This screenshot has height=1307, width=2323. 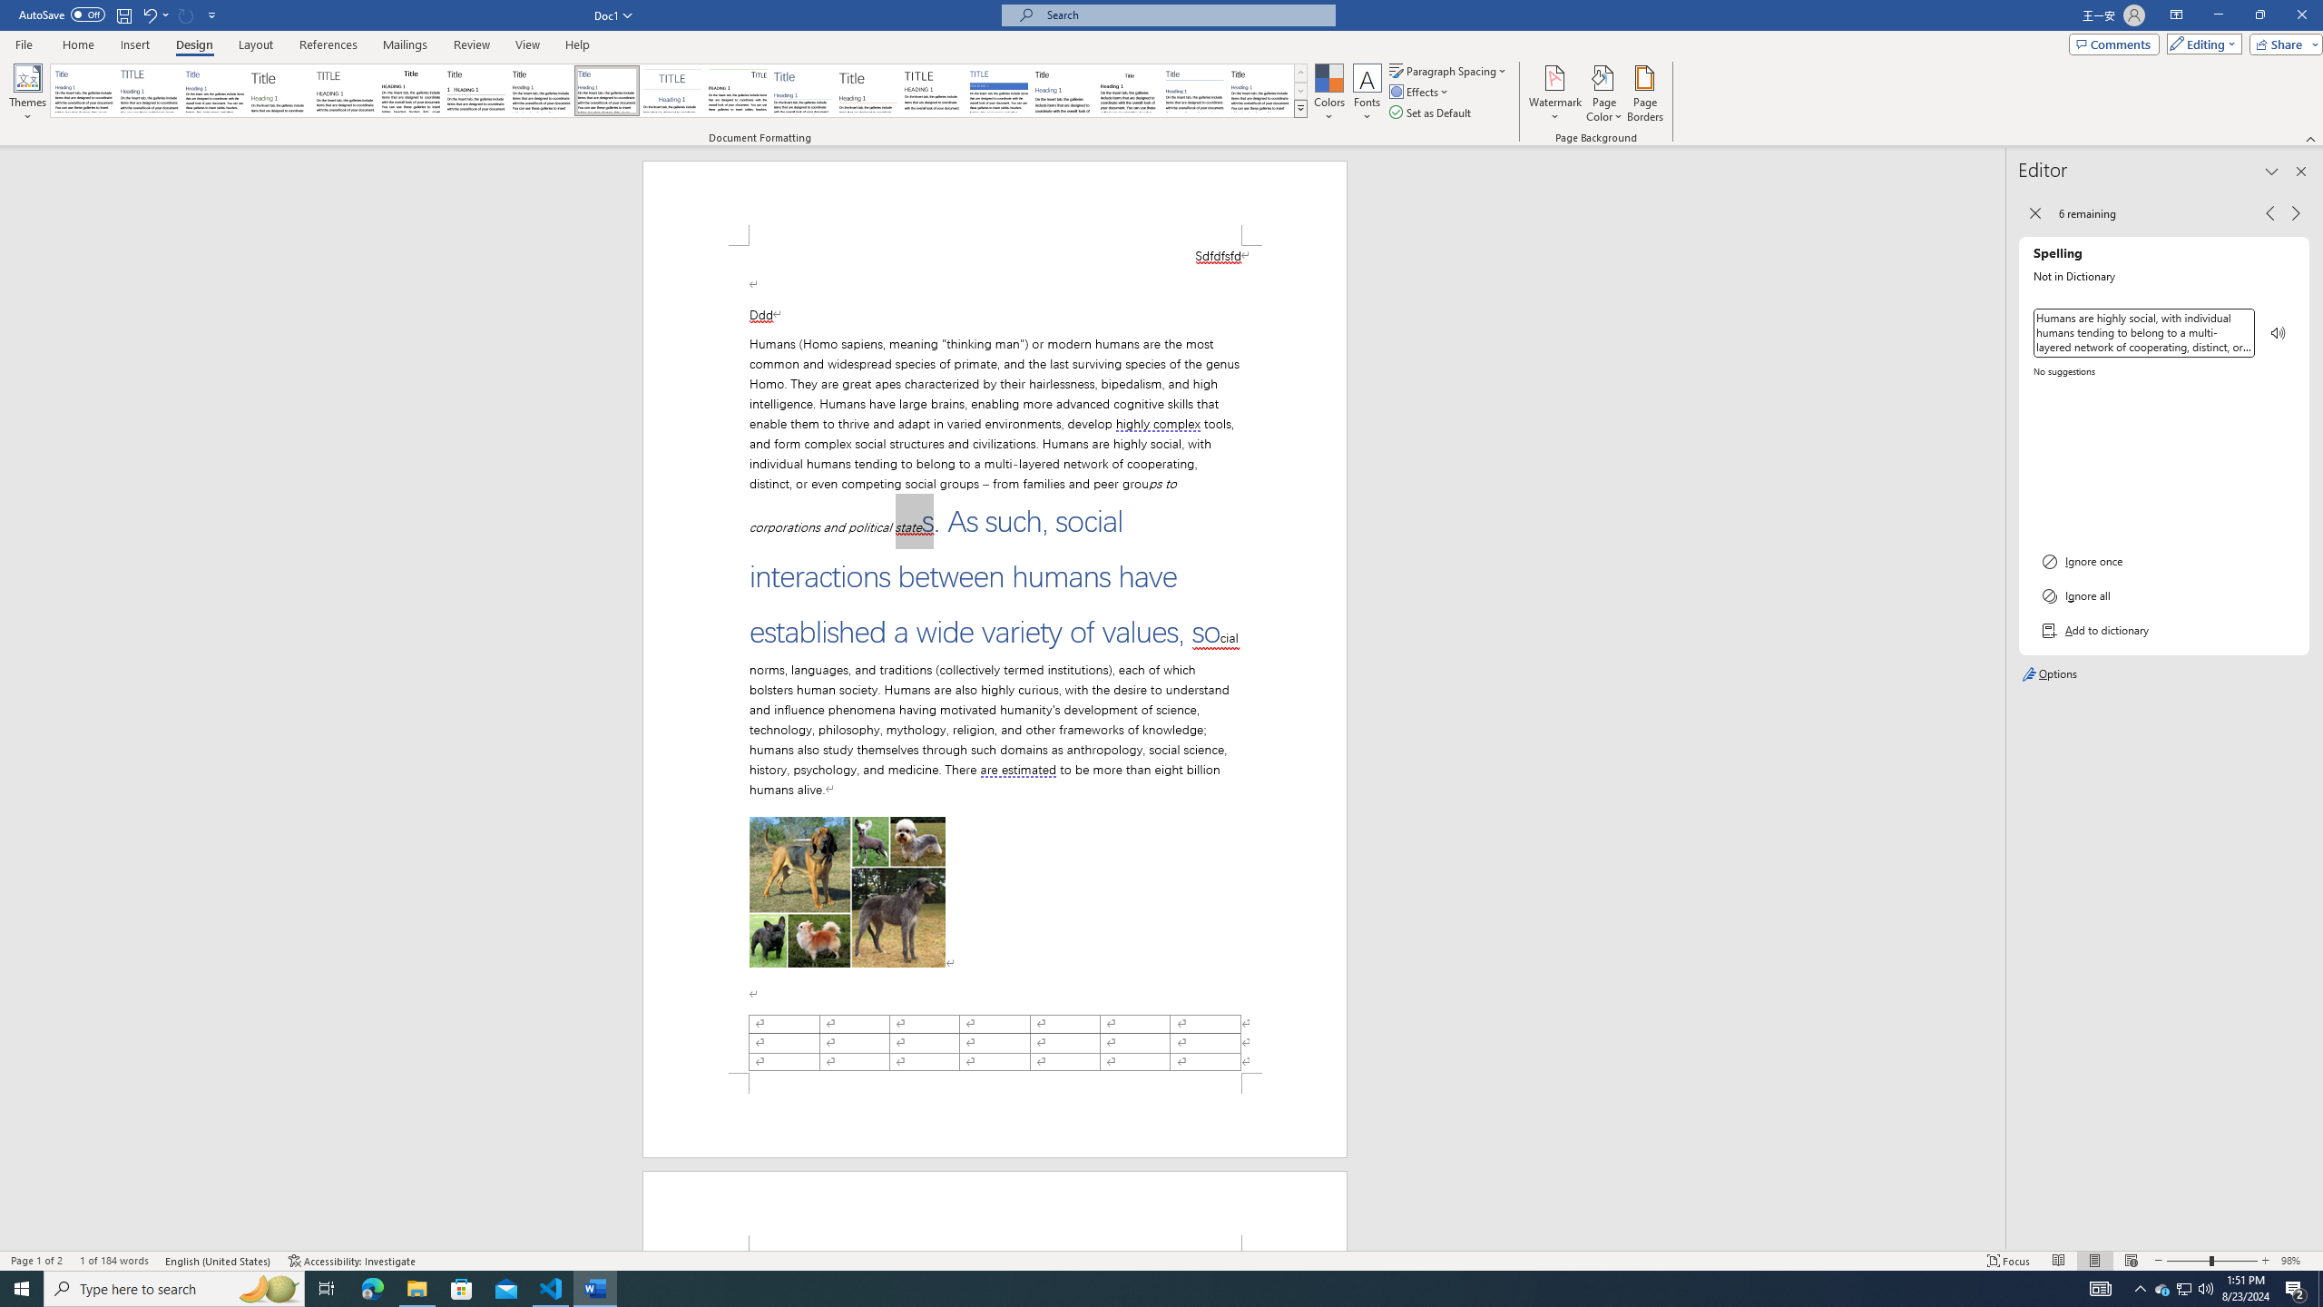 I want to click on Undo Outline Move Up, so click(x=154, y=15).